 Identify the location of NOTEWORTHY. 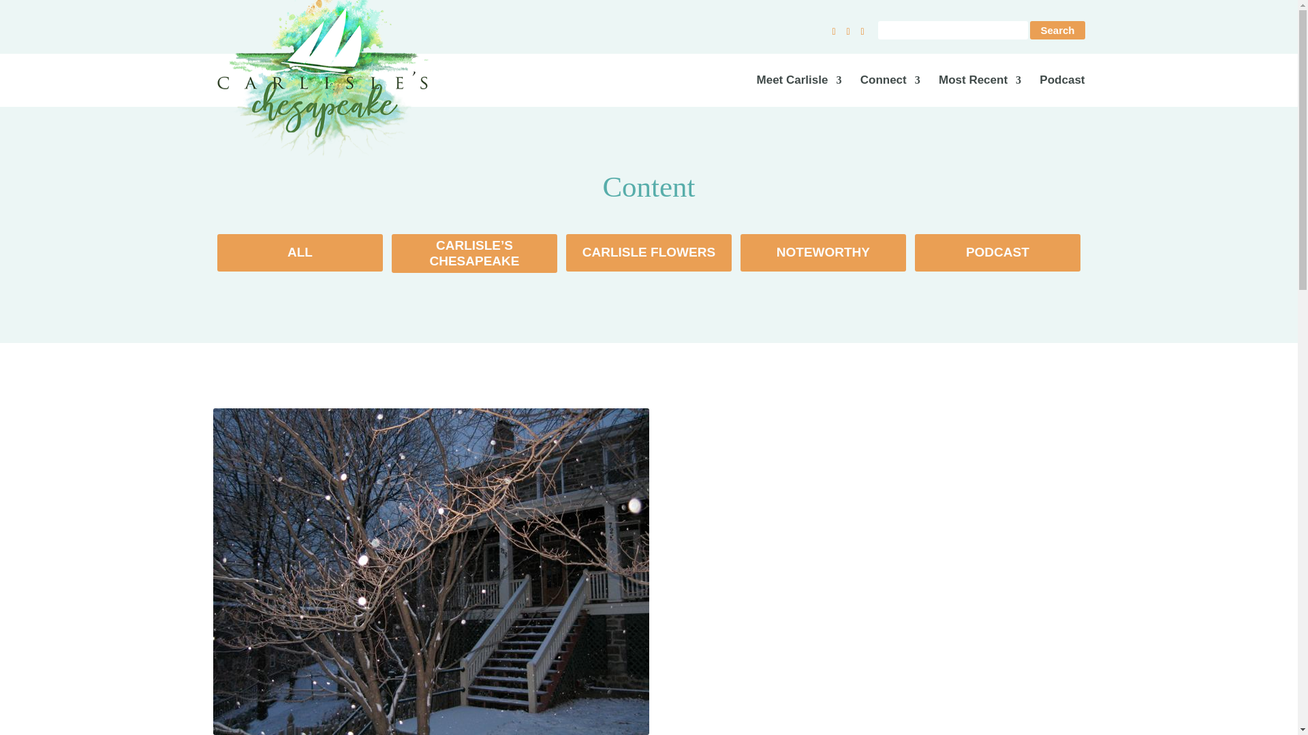
(823, 252).